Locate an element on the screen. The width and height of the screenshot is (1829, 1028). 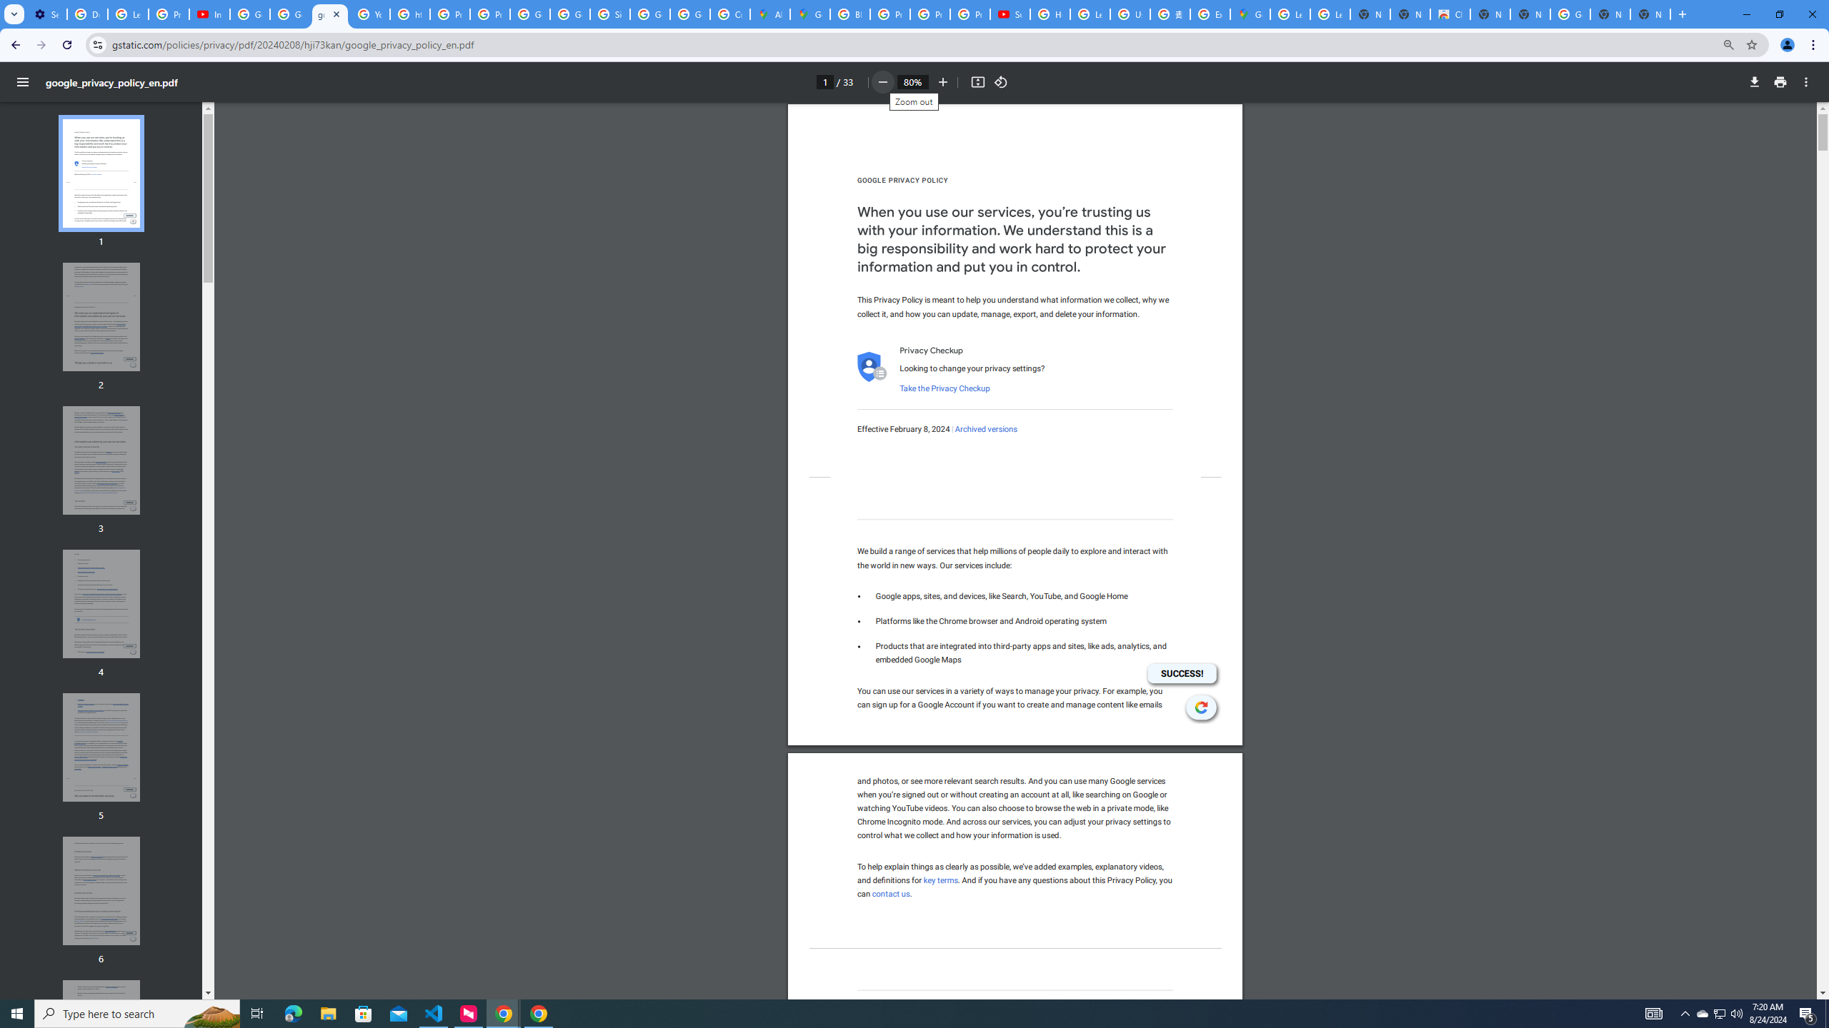
contact us is located at coordinates (892, 894).